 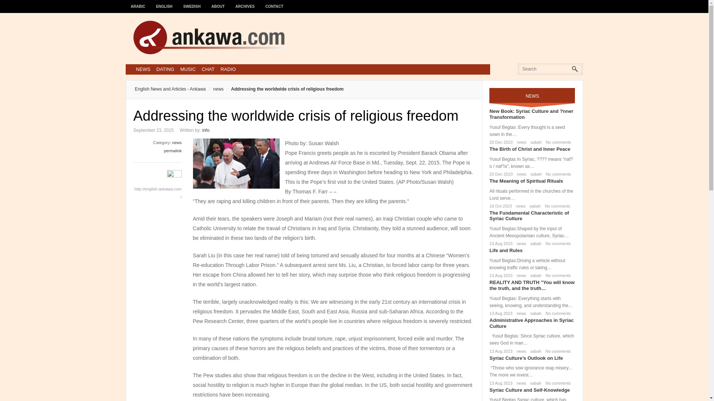 What do you see at coordinates (531, 323) in the screenshot?
I see `Administrative Approaches in Syriac Culture` at bounding box center [531, 323].